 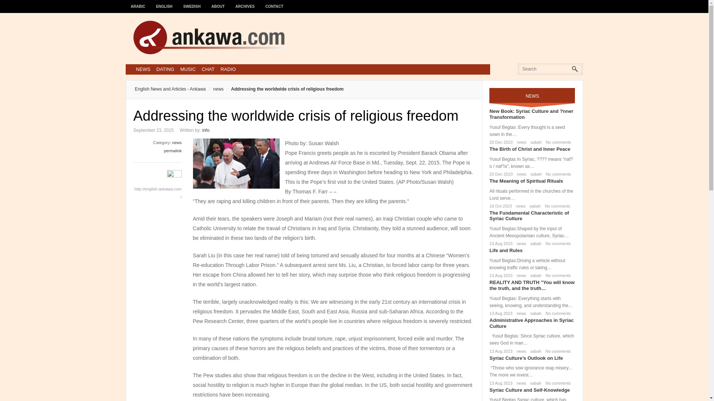 What do you see at coordinates (531, 323) in the screenshot?
I see `Administrative Approaches in Syriac Culture` at bounding box center [531, 323].